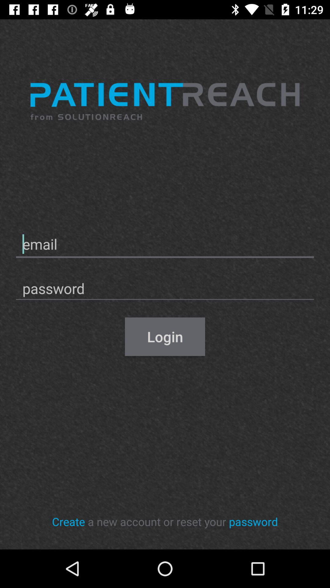 Image resolution: width=330 pixels, height=588 pixels. I want to click on launch the icon next to the a new account, so click(253, 521).